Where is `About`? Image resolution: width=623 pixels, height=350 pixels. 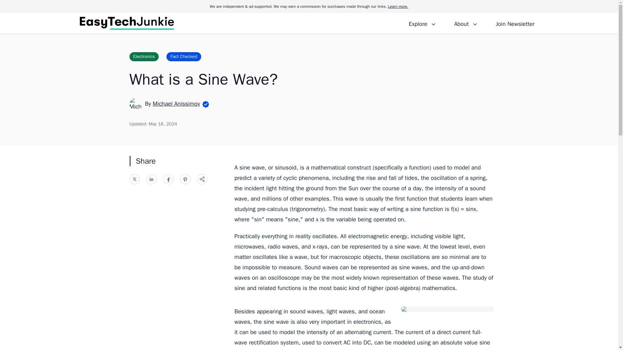 About is located at coordinates (466, 23).